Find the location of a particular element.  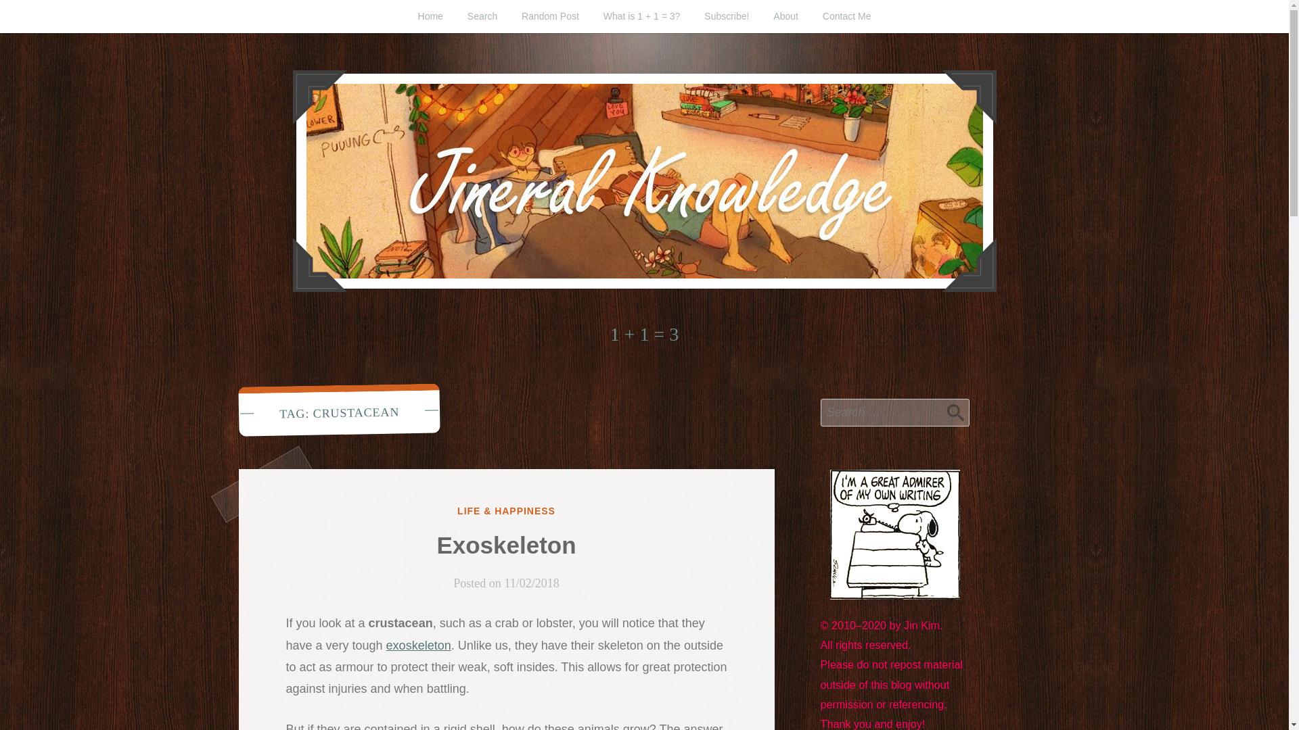

Search is located at coordinates (955, 412).